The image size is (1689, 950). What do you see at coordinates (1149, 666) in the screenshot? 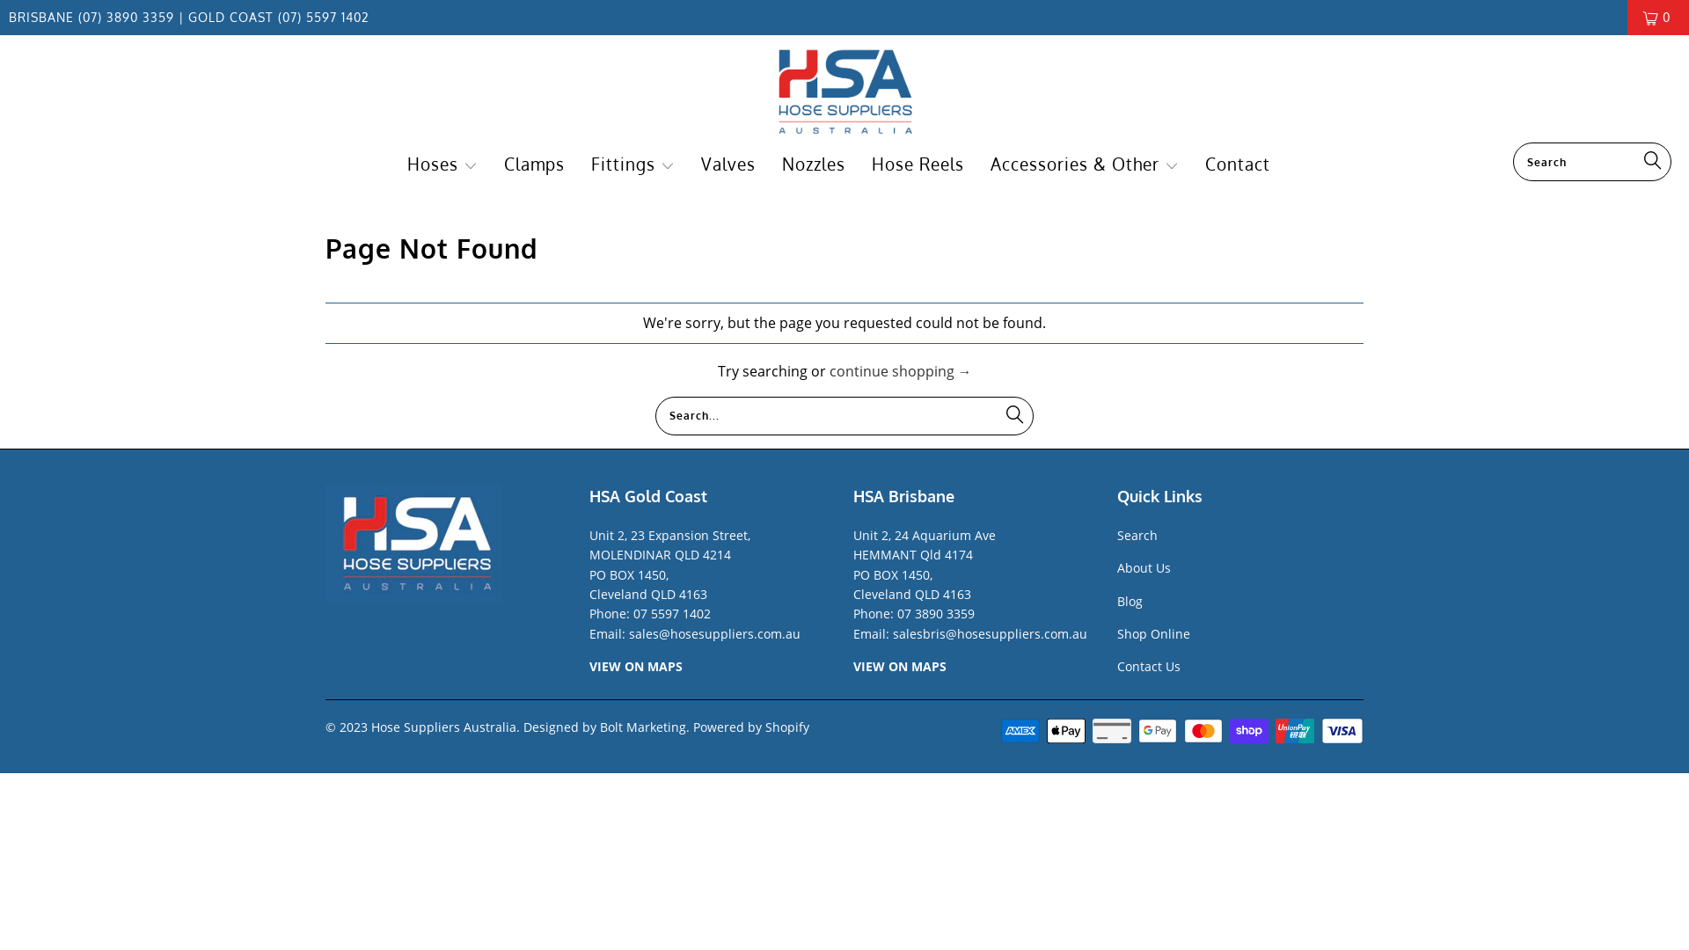
I see `Contact Us` at bounding box center [1149, 666].